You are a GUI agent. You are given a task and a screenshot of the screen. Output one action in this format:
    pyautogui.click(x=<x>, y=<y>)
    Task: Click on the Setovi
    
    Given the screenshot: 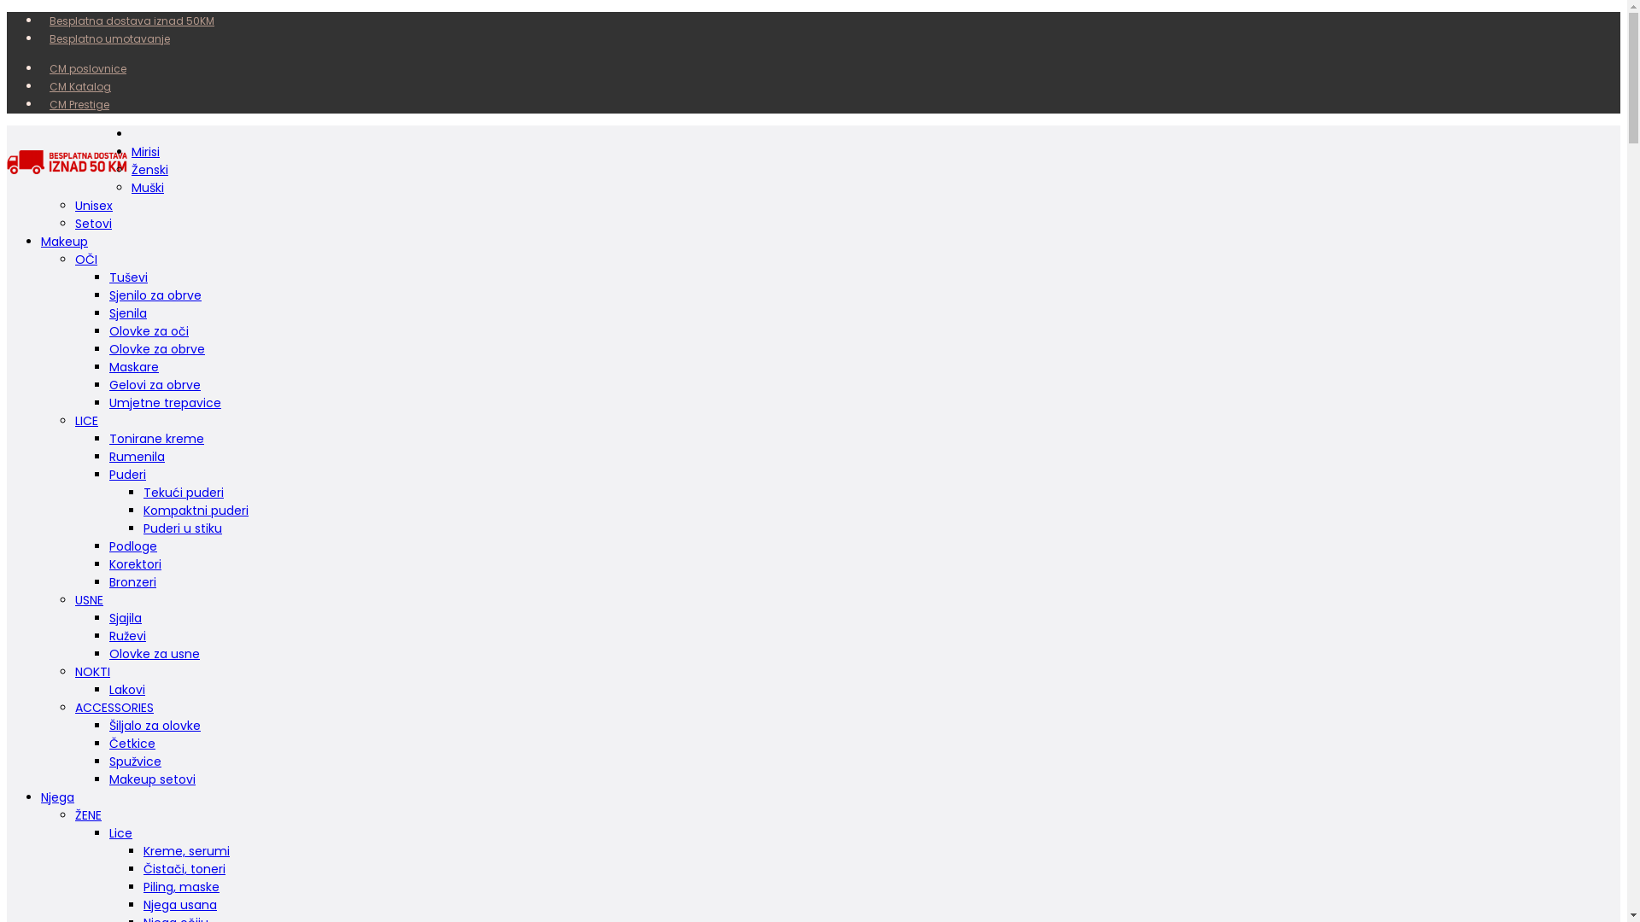 What is the action you would take?
    pyautogui.click(x=94, y=224)
    